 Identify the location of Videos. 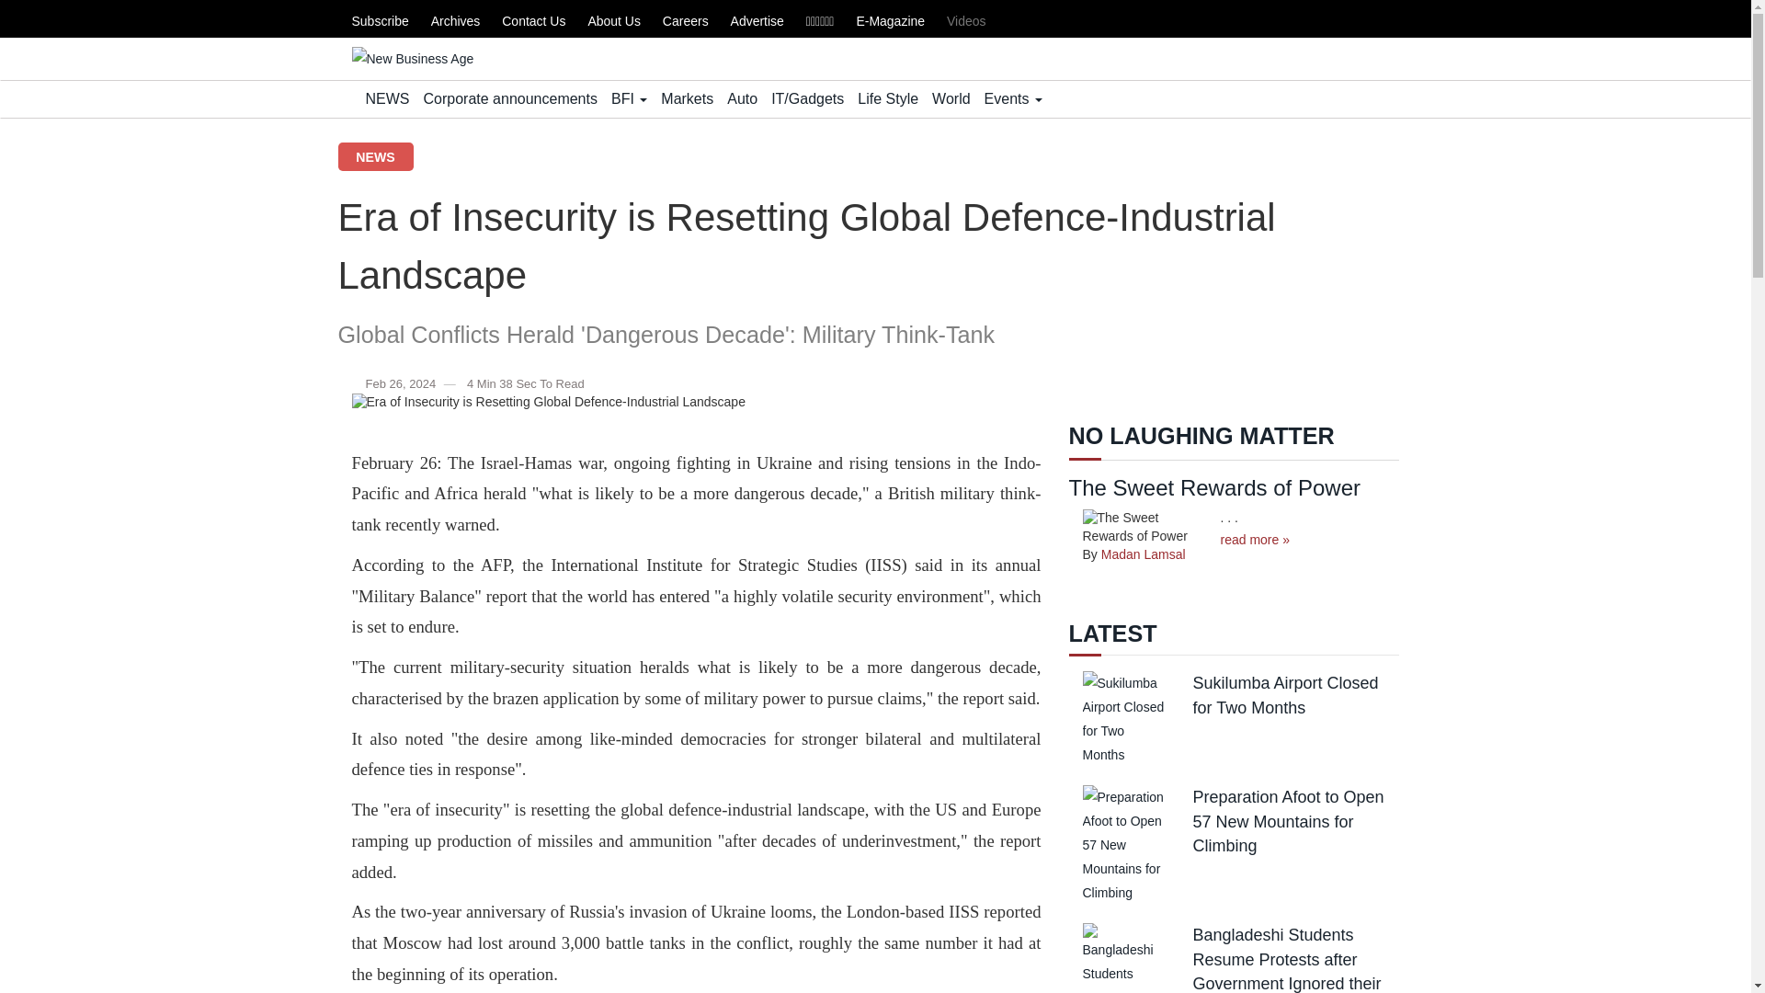
(966, 21).